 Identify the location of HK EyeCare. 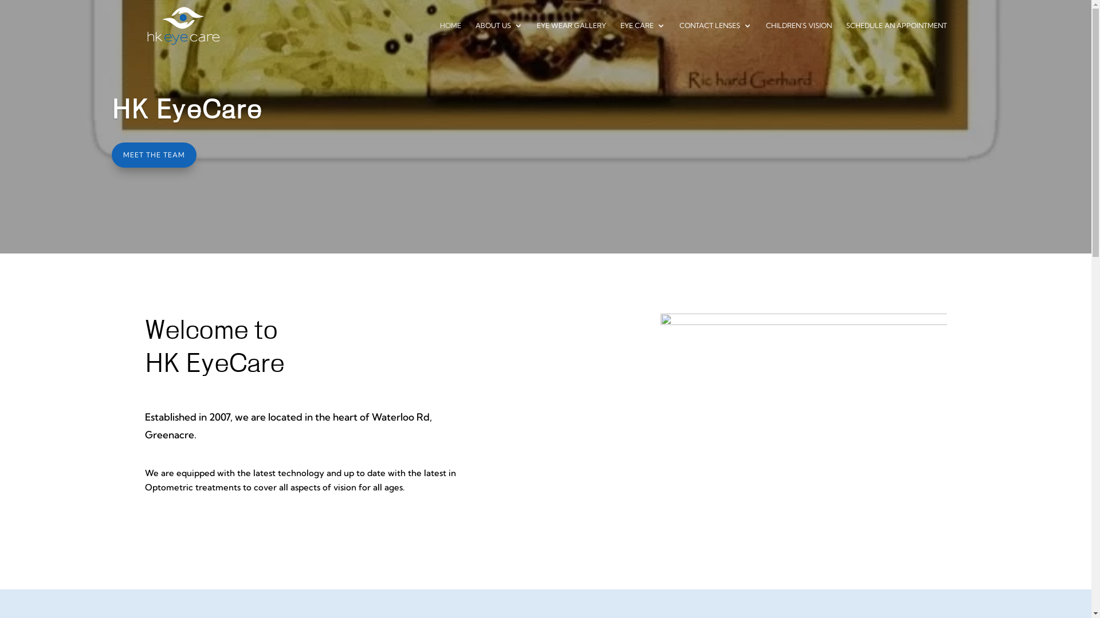
(187, 110).